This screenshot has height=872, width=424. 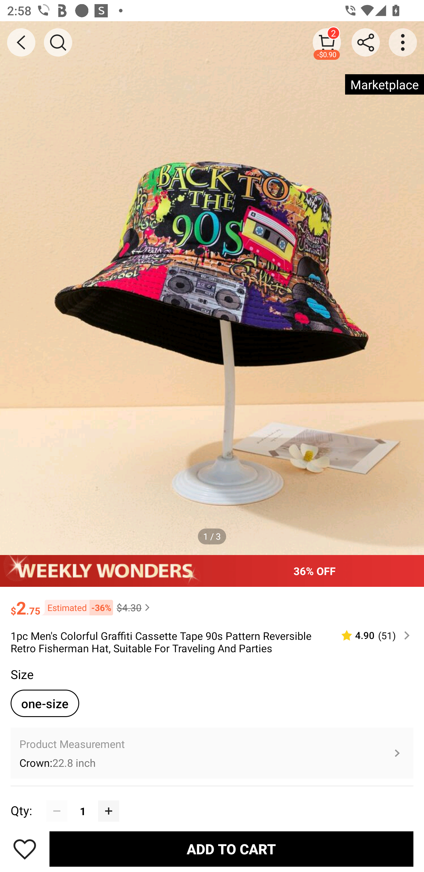 What do you see at coordinates (134, 607) in the screenshot?
I see `$4.30` at bounding box center [134, 607].